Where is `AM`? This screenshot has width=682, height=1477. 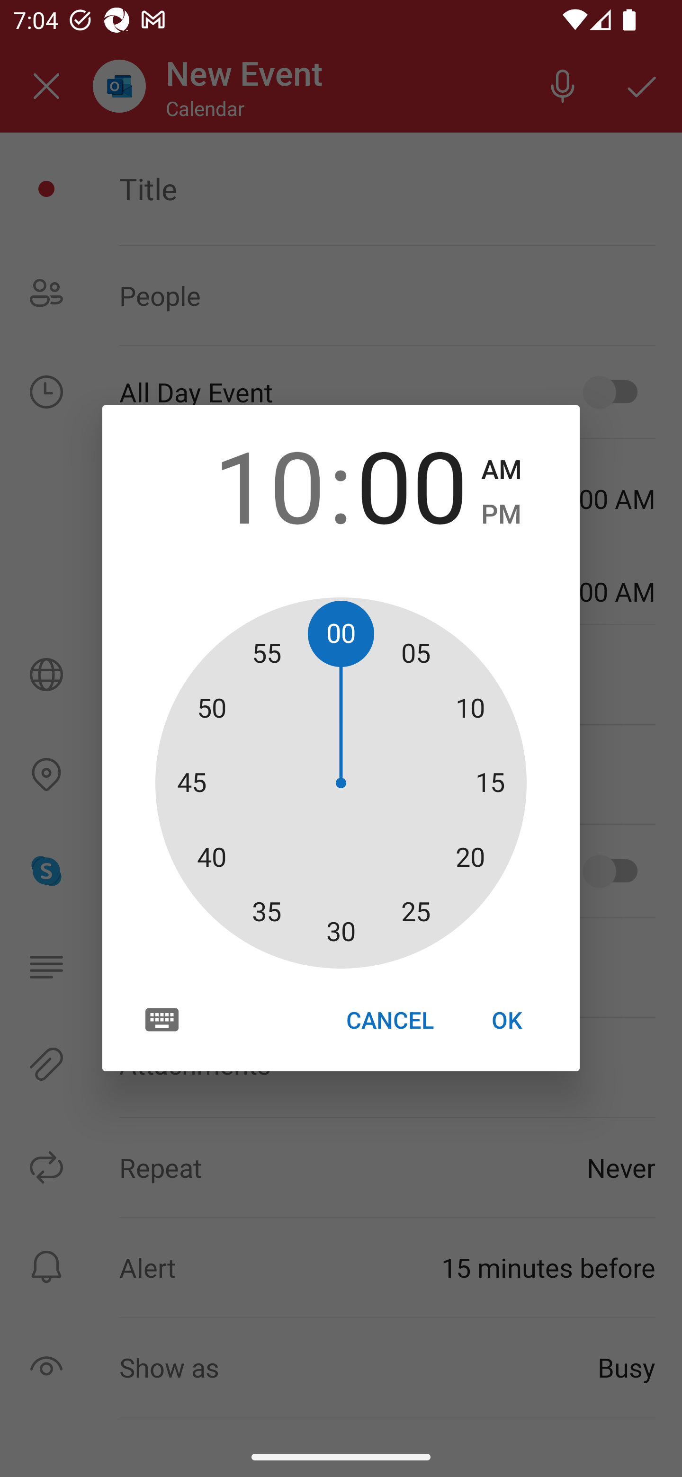 AM is located at coordinates (501, 470).